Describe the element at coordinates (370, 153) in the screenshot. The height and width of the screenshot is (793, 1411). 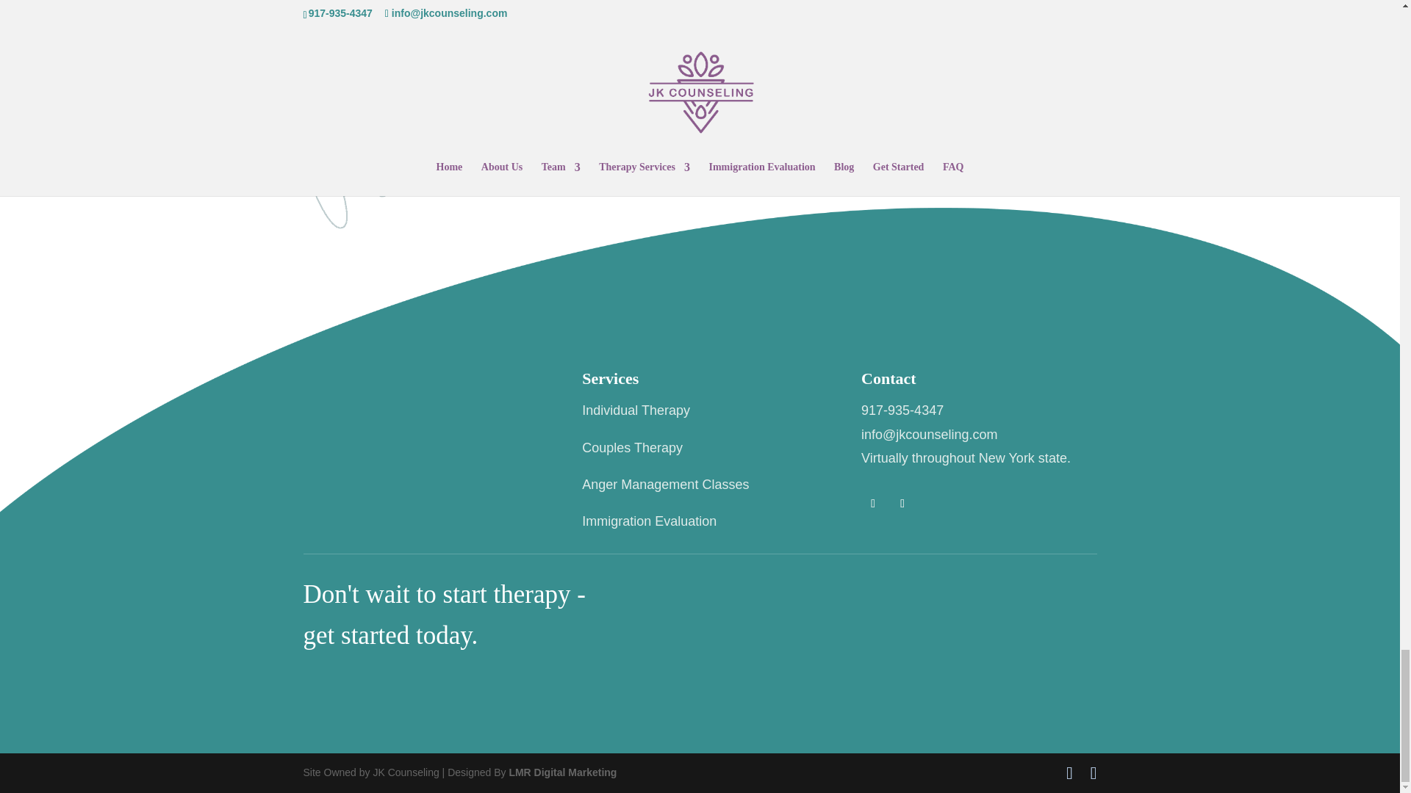
I see `therapy-27` at that location.